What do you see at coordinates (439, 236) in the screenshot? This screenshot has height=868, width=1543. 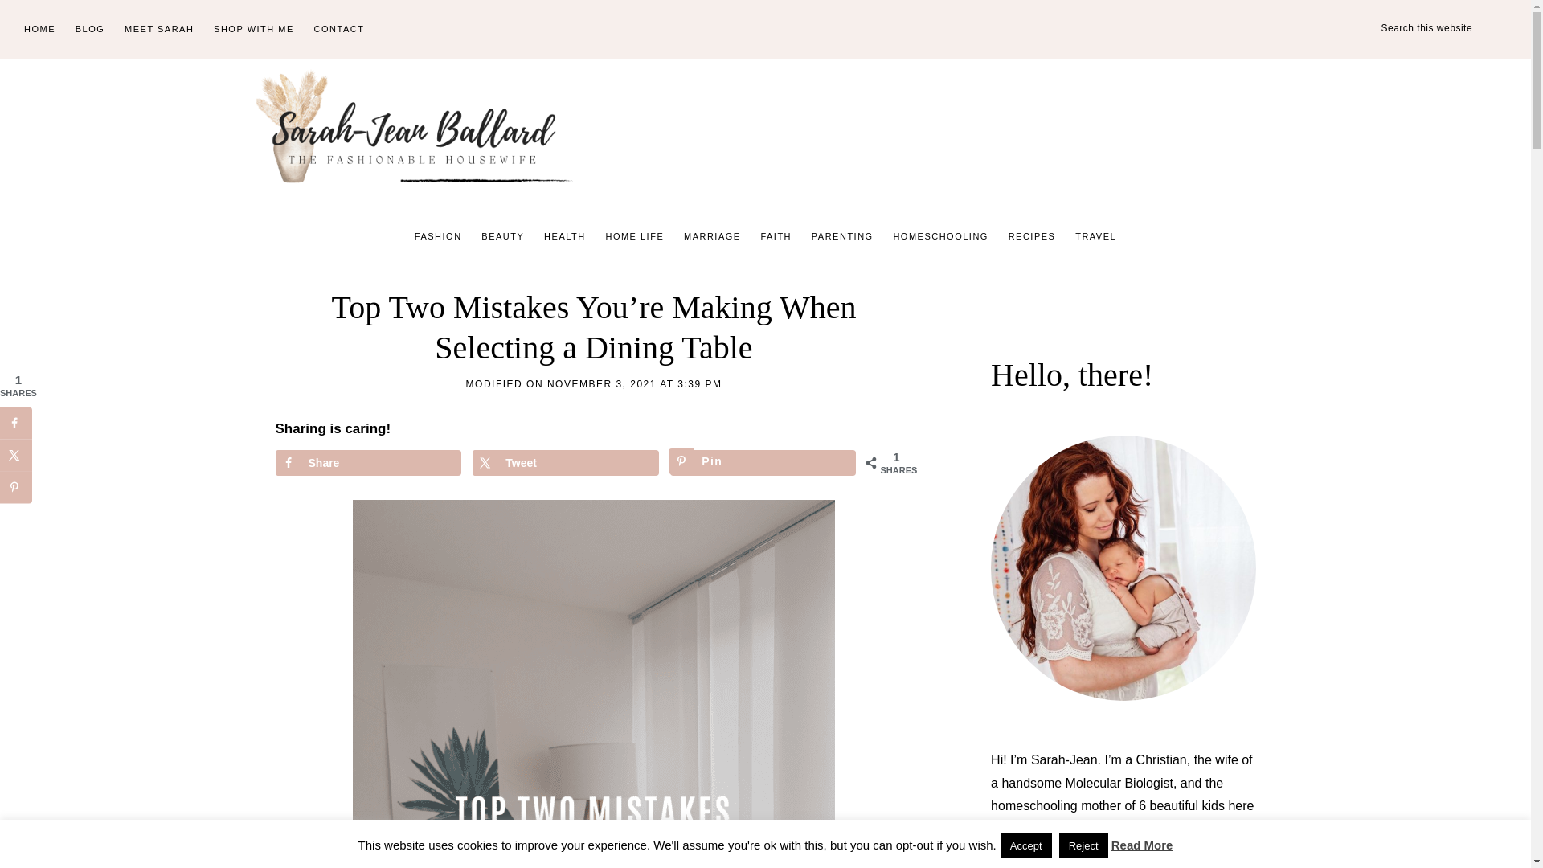 I see `FASHION` at bounding box center [439, 236].